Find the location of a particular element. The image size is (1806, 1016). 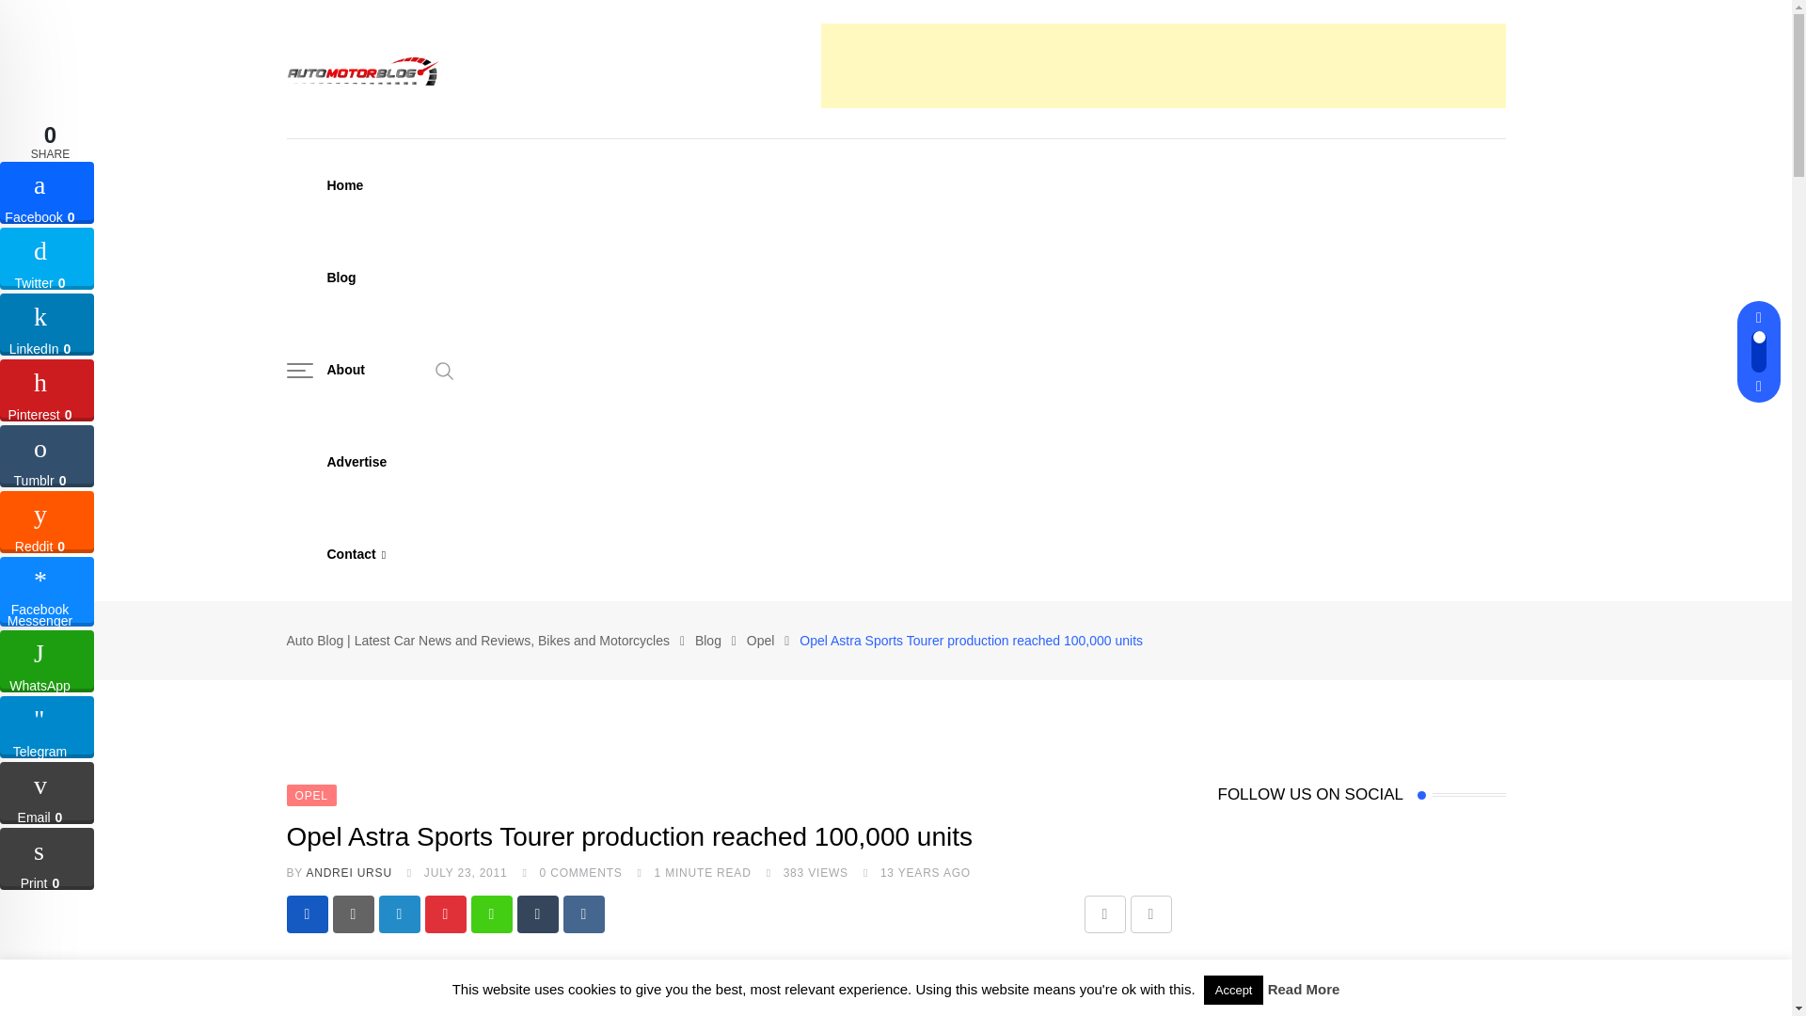

Advertisement is located at coordinates (1162, 65).